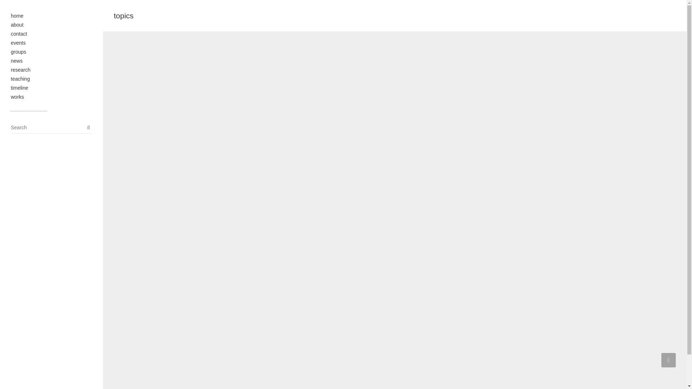 Image resolution: width=692 pixels, height=389 pixels. What do you see at coordinates (17, 15) in the screenshot?
I see `home` at bounding box center [17, 15].